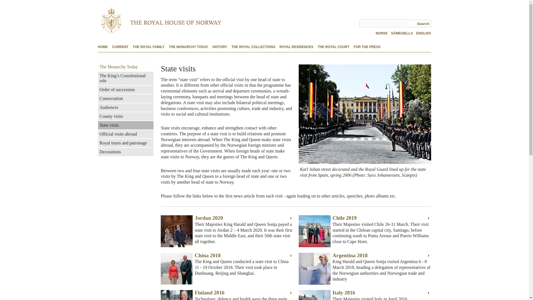  Describe the element at coordinates (125, 152) in the screenshot. I see `Decorations` at that location.